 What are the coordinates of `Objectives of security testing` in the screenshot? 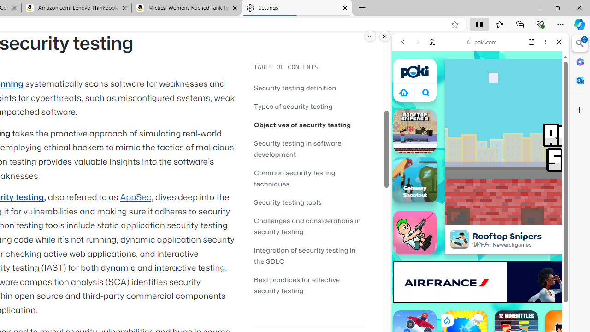 It's located at (309, 125).